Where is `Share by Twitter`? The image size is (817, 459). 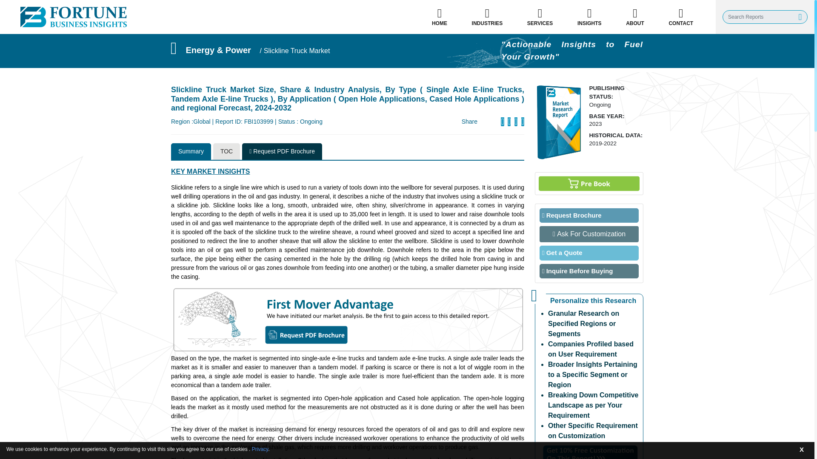
Share by Twitter is located at coordinates (516, 122).